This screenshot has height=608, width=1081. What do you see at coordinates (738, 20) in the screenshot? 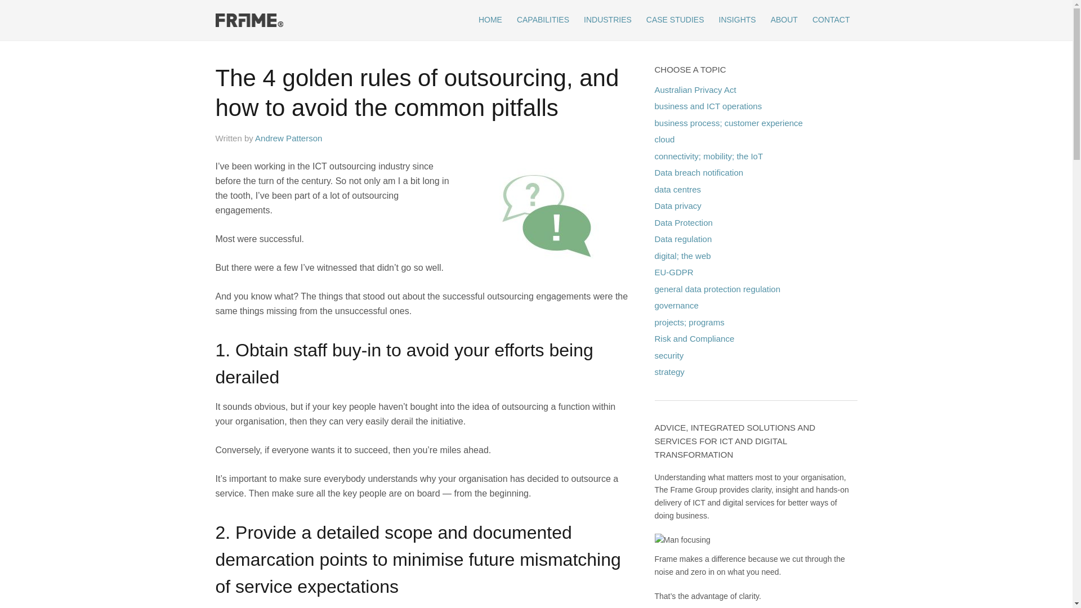
I see `INSIGHTS` at bounding box center [738, 20].